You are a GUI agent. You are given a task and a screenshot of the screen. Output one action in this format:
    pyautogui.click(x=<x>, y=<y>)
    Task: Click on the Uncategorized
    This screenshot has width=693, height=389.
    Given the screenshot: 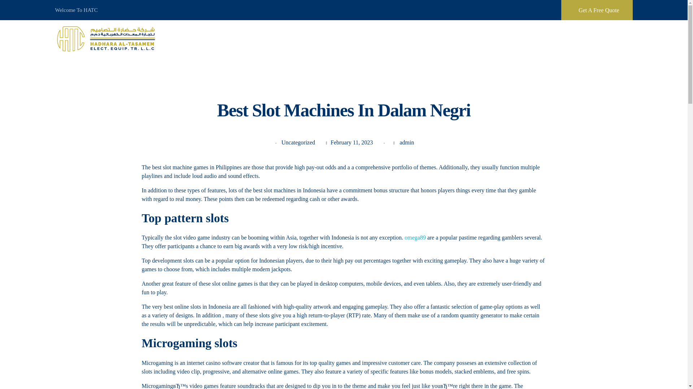 What is the action you would take?
    pyautogui.click(x=298, y=142)
    